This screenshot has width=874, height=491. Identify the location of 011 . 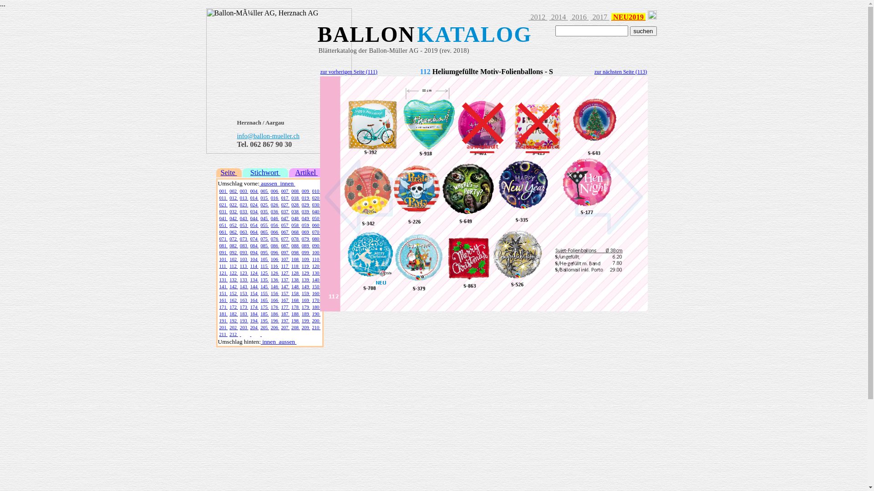
(224, 198).